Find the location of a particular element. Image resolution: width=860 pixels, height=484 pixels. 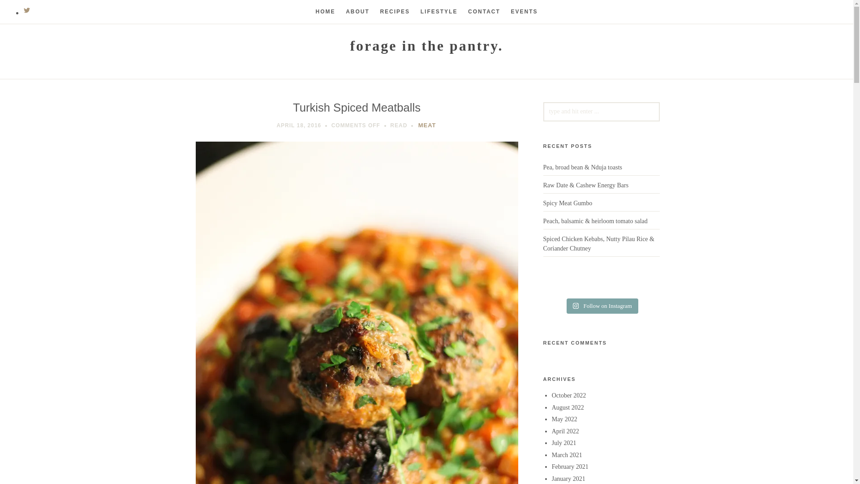

ABOUT is located at coordinates (357, 12).